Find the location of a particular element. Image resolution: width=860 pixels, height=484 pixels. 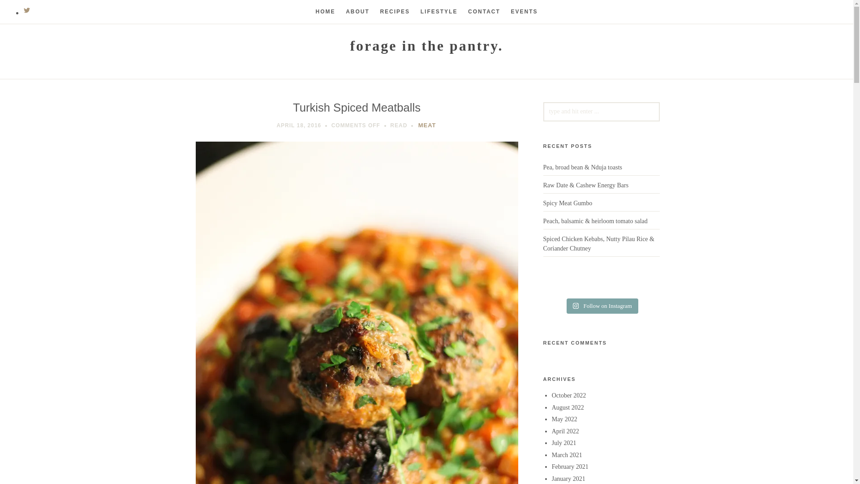

ABOUT is located at coordinates (357, 12).